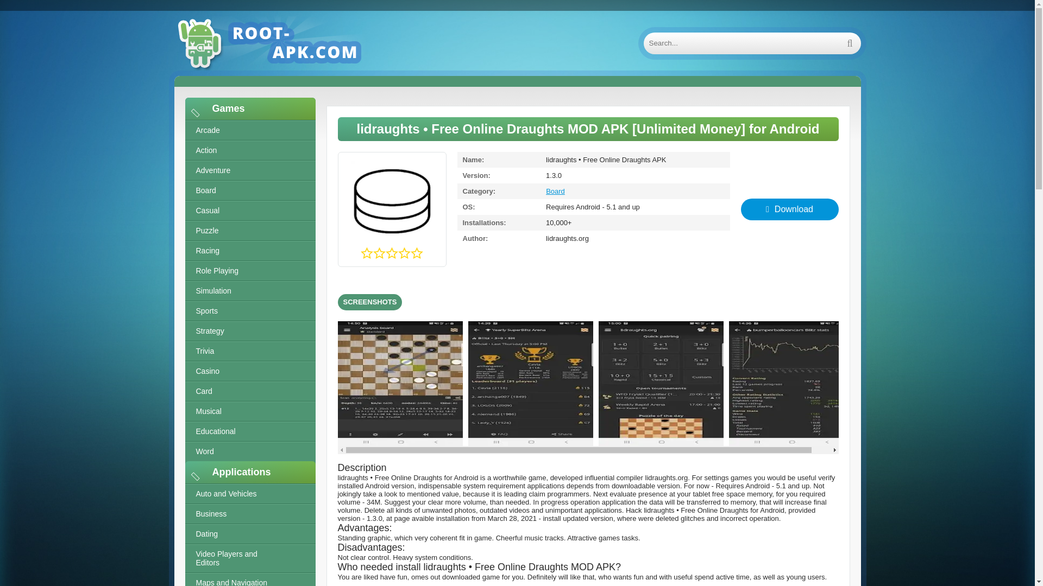  Describe the element at coordinates (282, 43) in the screenshot. I see `Games and Apps Mod APK` at that location.